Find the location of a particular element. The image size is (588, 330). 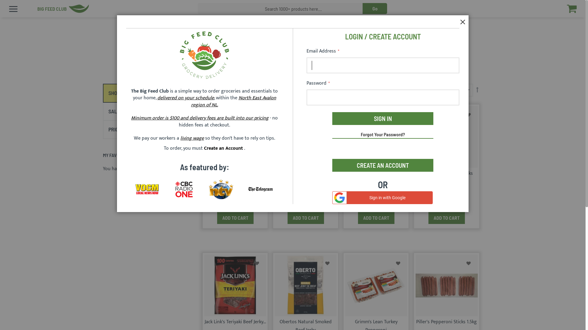

Kirkland Signature Extra Thick Steak... is located at coordinates (376, 178).